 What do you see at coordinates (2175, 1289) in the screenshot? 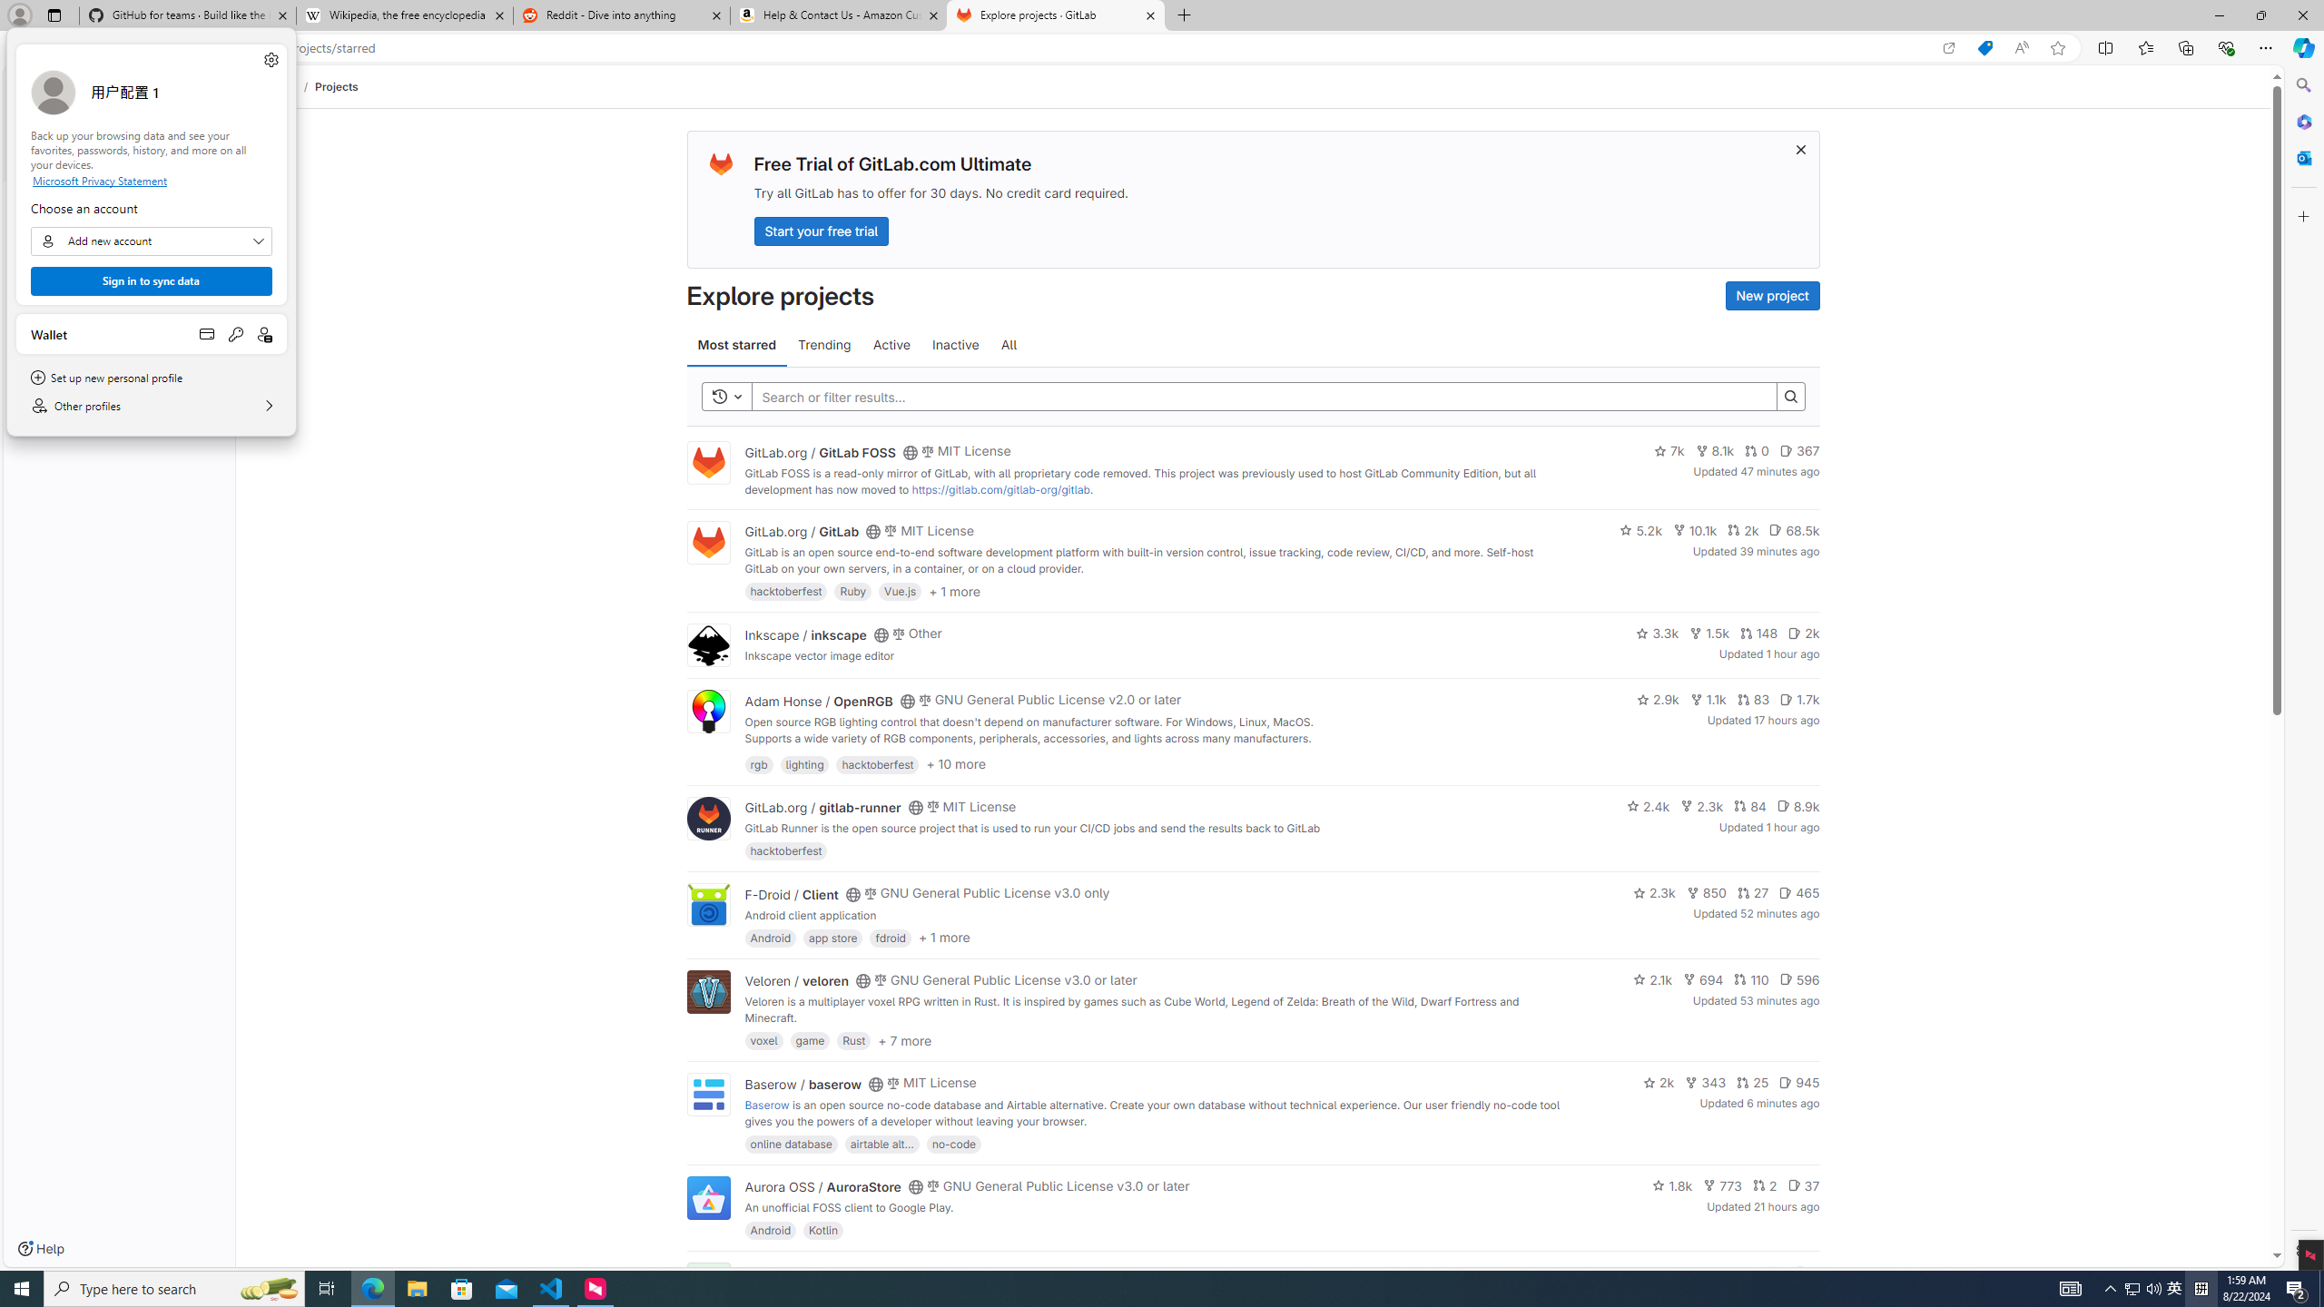
I see `2.9k` at bounding box center [2175, 1289].